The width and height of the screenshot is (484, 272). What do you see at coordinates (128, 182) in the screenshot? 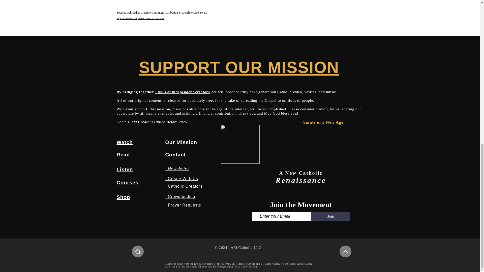
I see `Courses` at bounding box center [128, 182].